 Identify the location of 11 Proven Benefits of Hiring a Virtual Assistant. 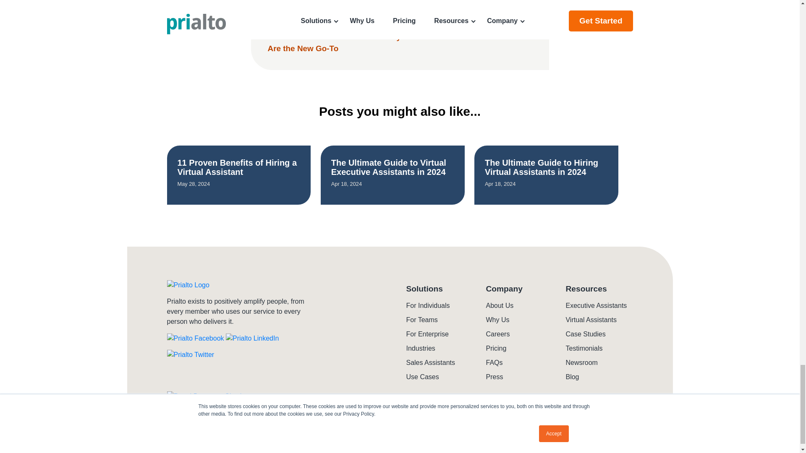
(237, 167).